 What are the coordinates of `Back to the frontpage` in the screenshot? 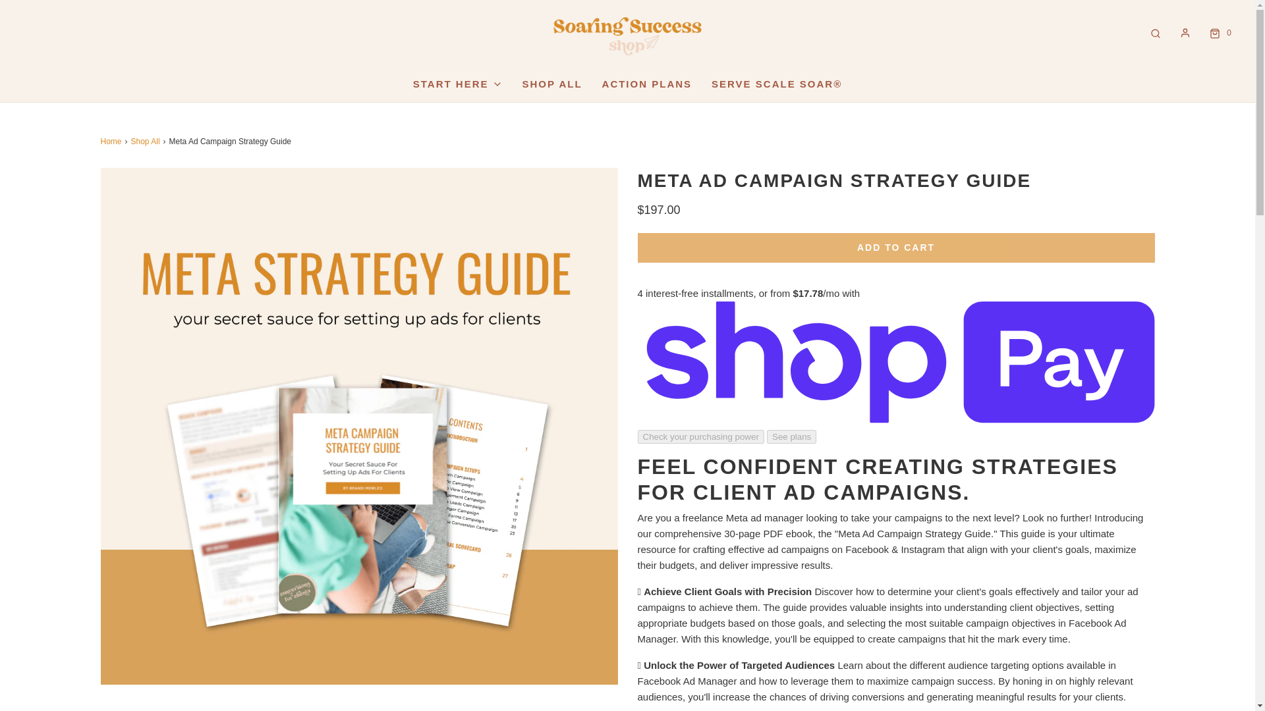 It's located at (112, 142).